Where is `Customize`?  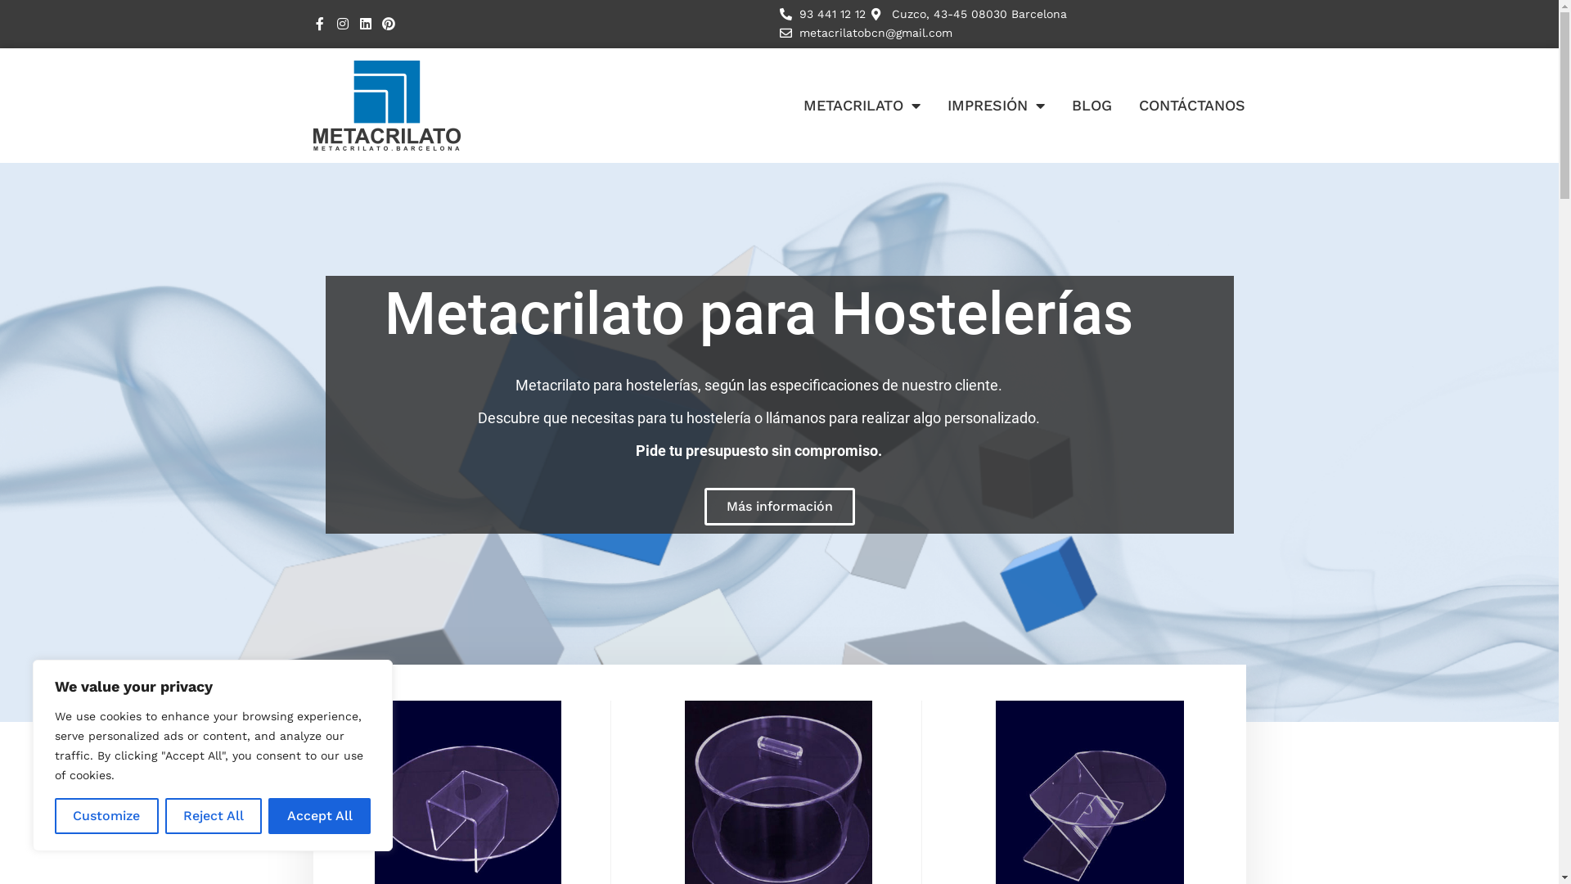 Customize is located at coordinates (106, 816).